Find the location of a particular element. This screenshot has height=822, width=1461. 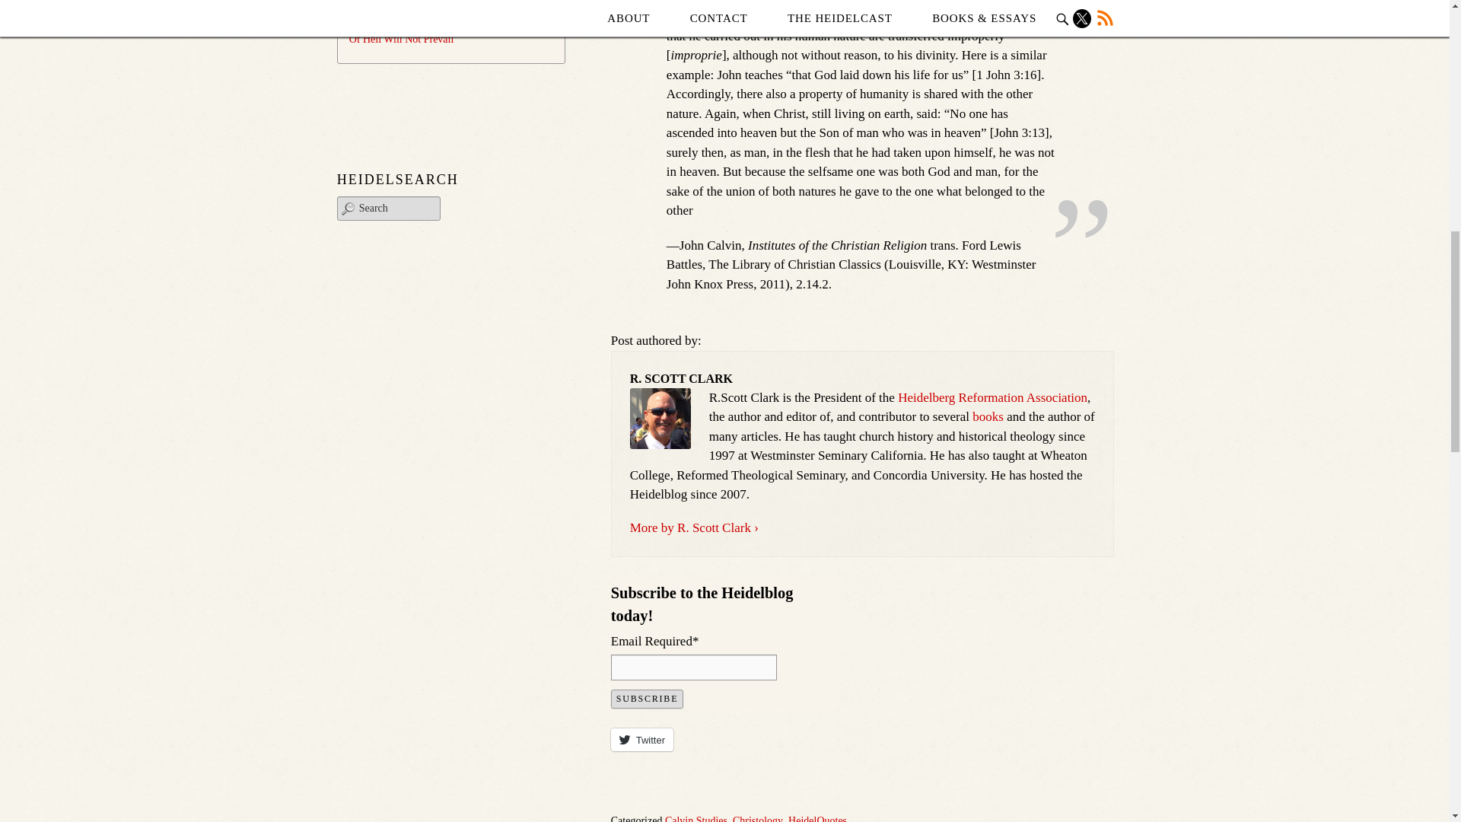

books is located at coordinates (988, 416).